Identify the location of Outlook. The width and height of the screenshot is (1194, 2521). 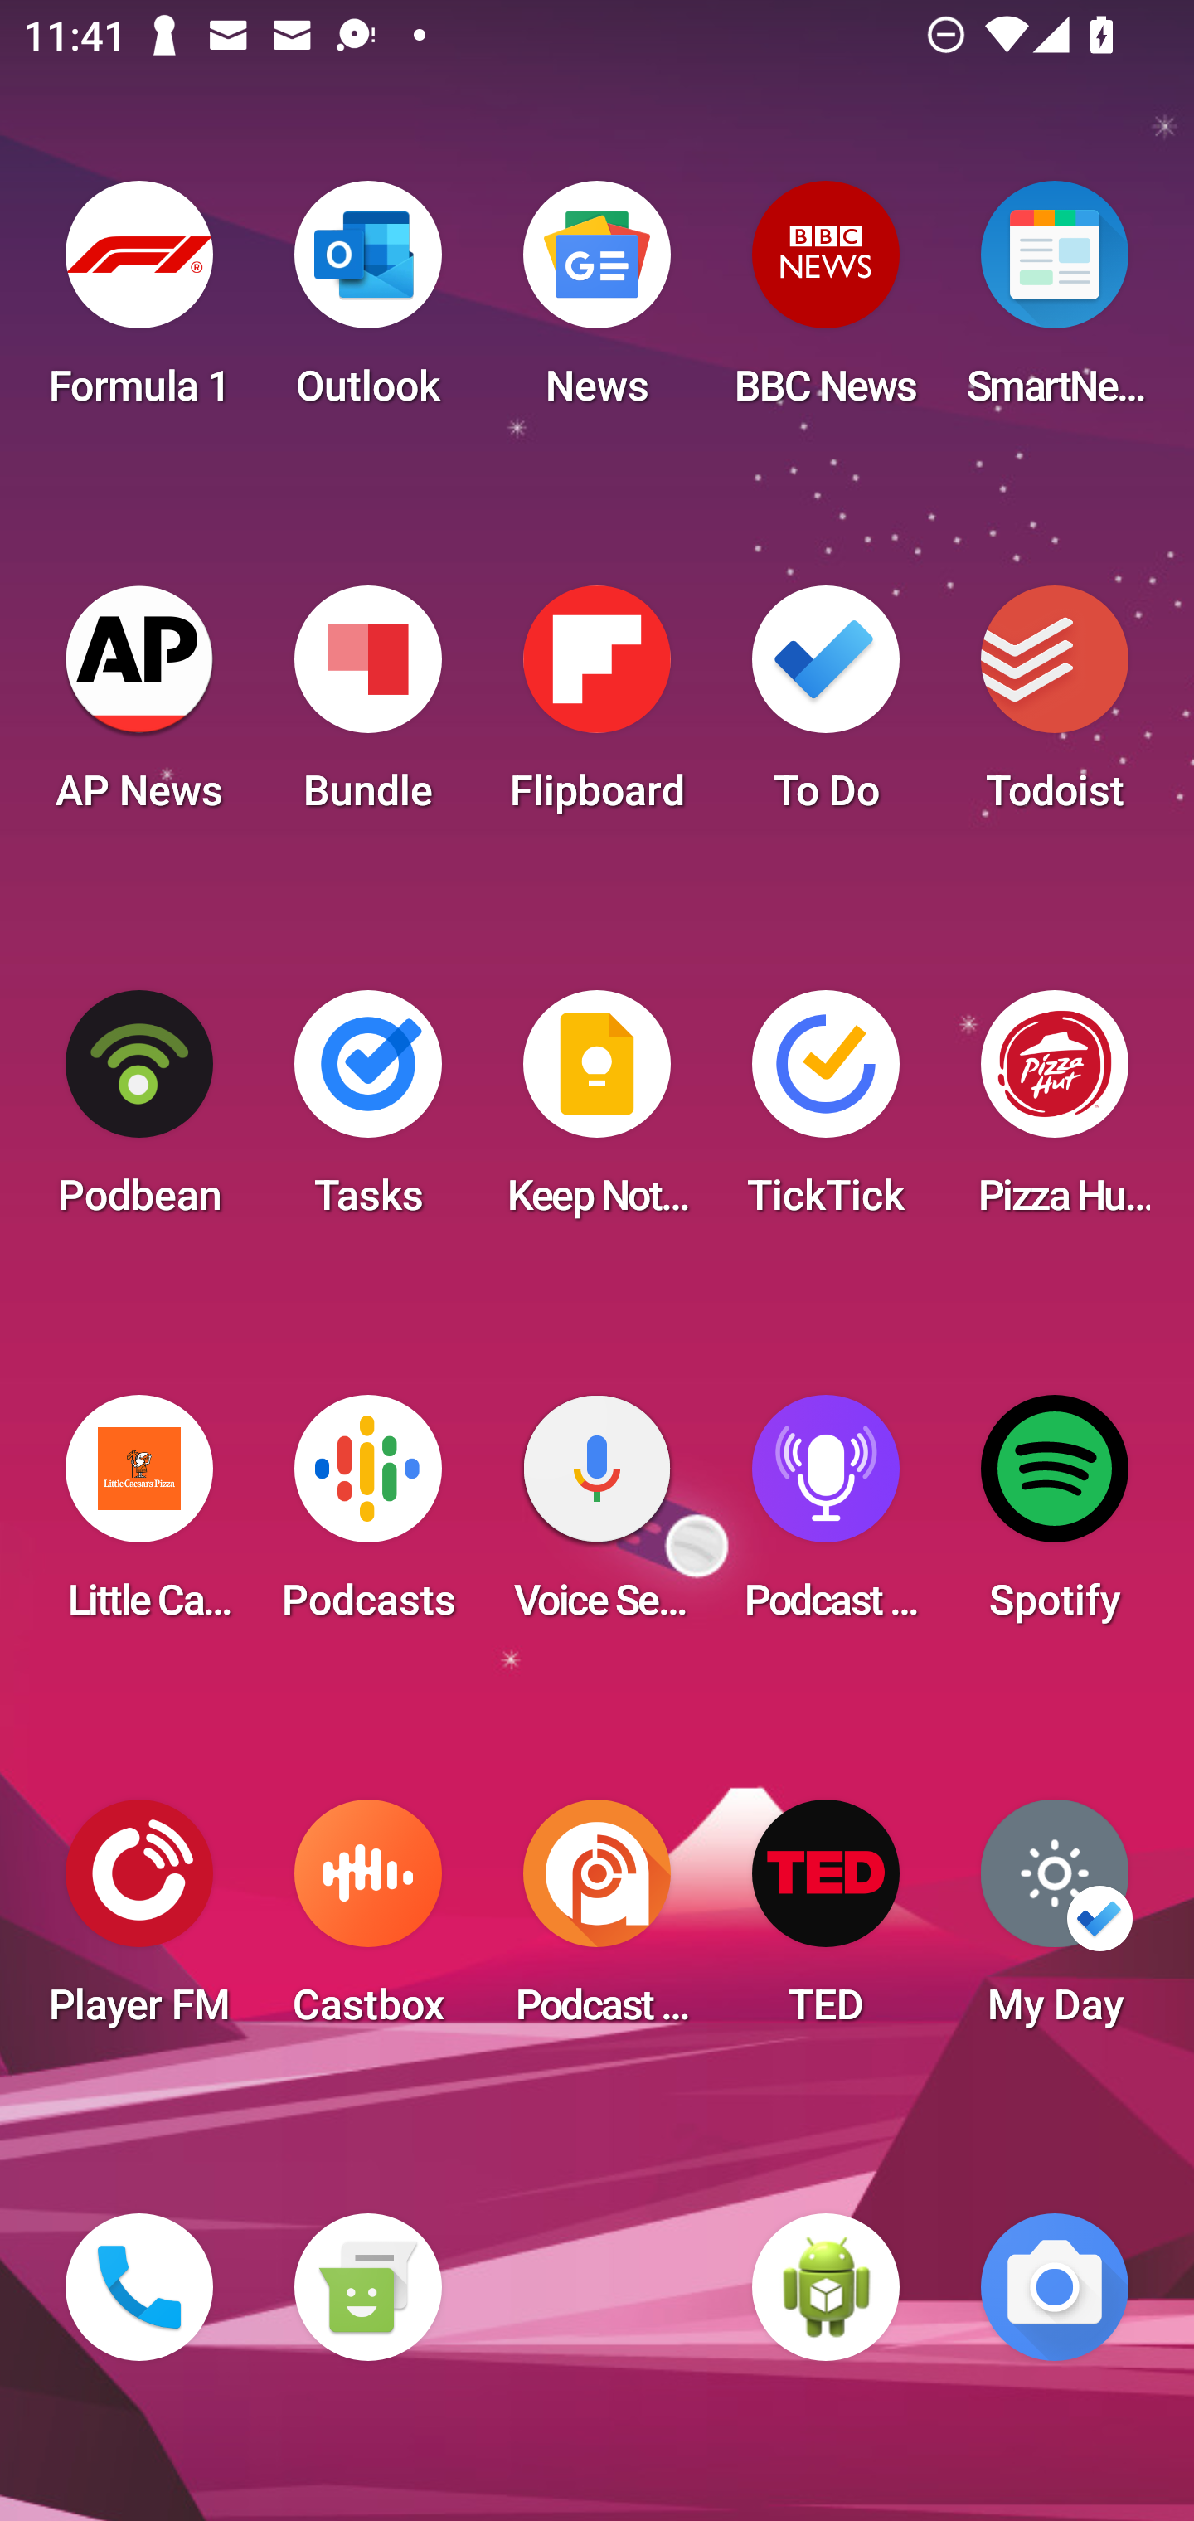
(367, 304).